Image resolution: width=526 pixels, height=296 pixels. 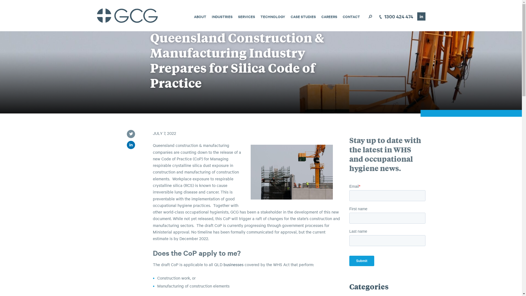 What do you see at coordinates (130, 134) in the screenshot?
I see `Twitter` at bounding box center [130, 134].